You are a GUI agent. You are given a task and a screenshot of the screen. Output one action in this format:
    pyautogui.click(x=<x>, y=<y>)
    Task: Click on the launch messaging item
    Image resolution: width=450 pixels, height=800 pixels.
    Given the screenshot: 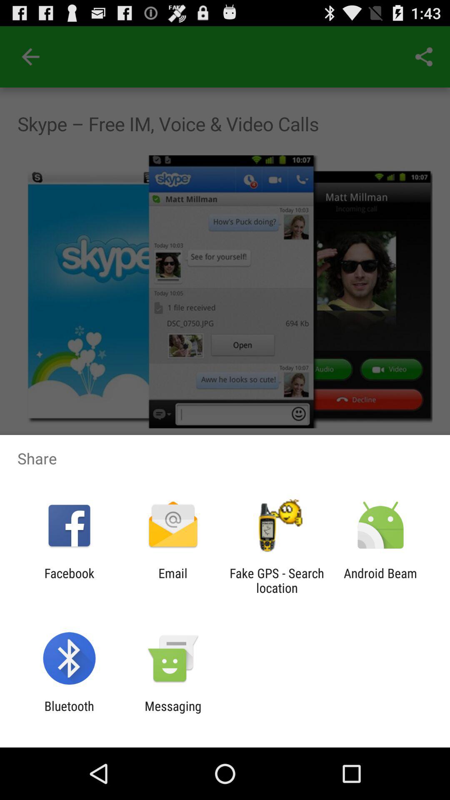 What is the action you would take?
    pyautogui.click(x=173, y=713)
    